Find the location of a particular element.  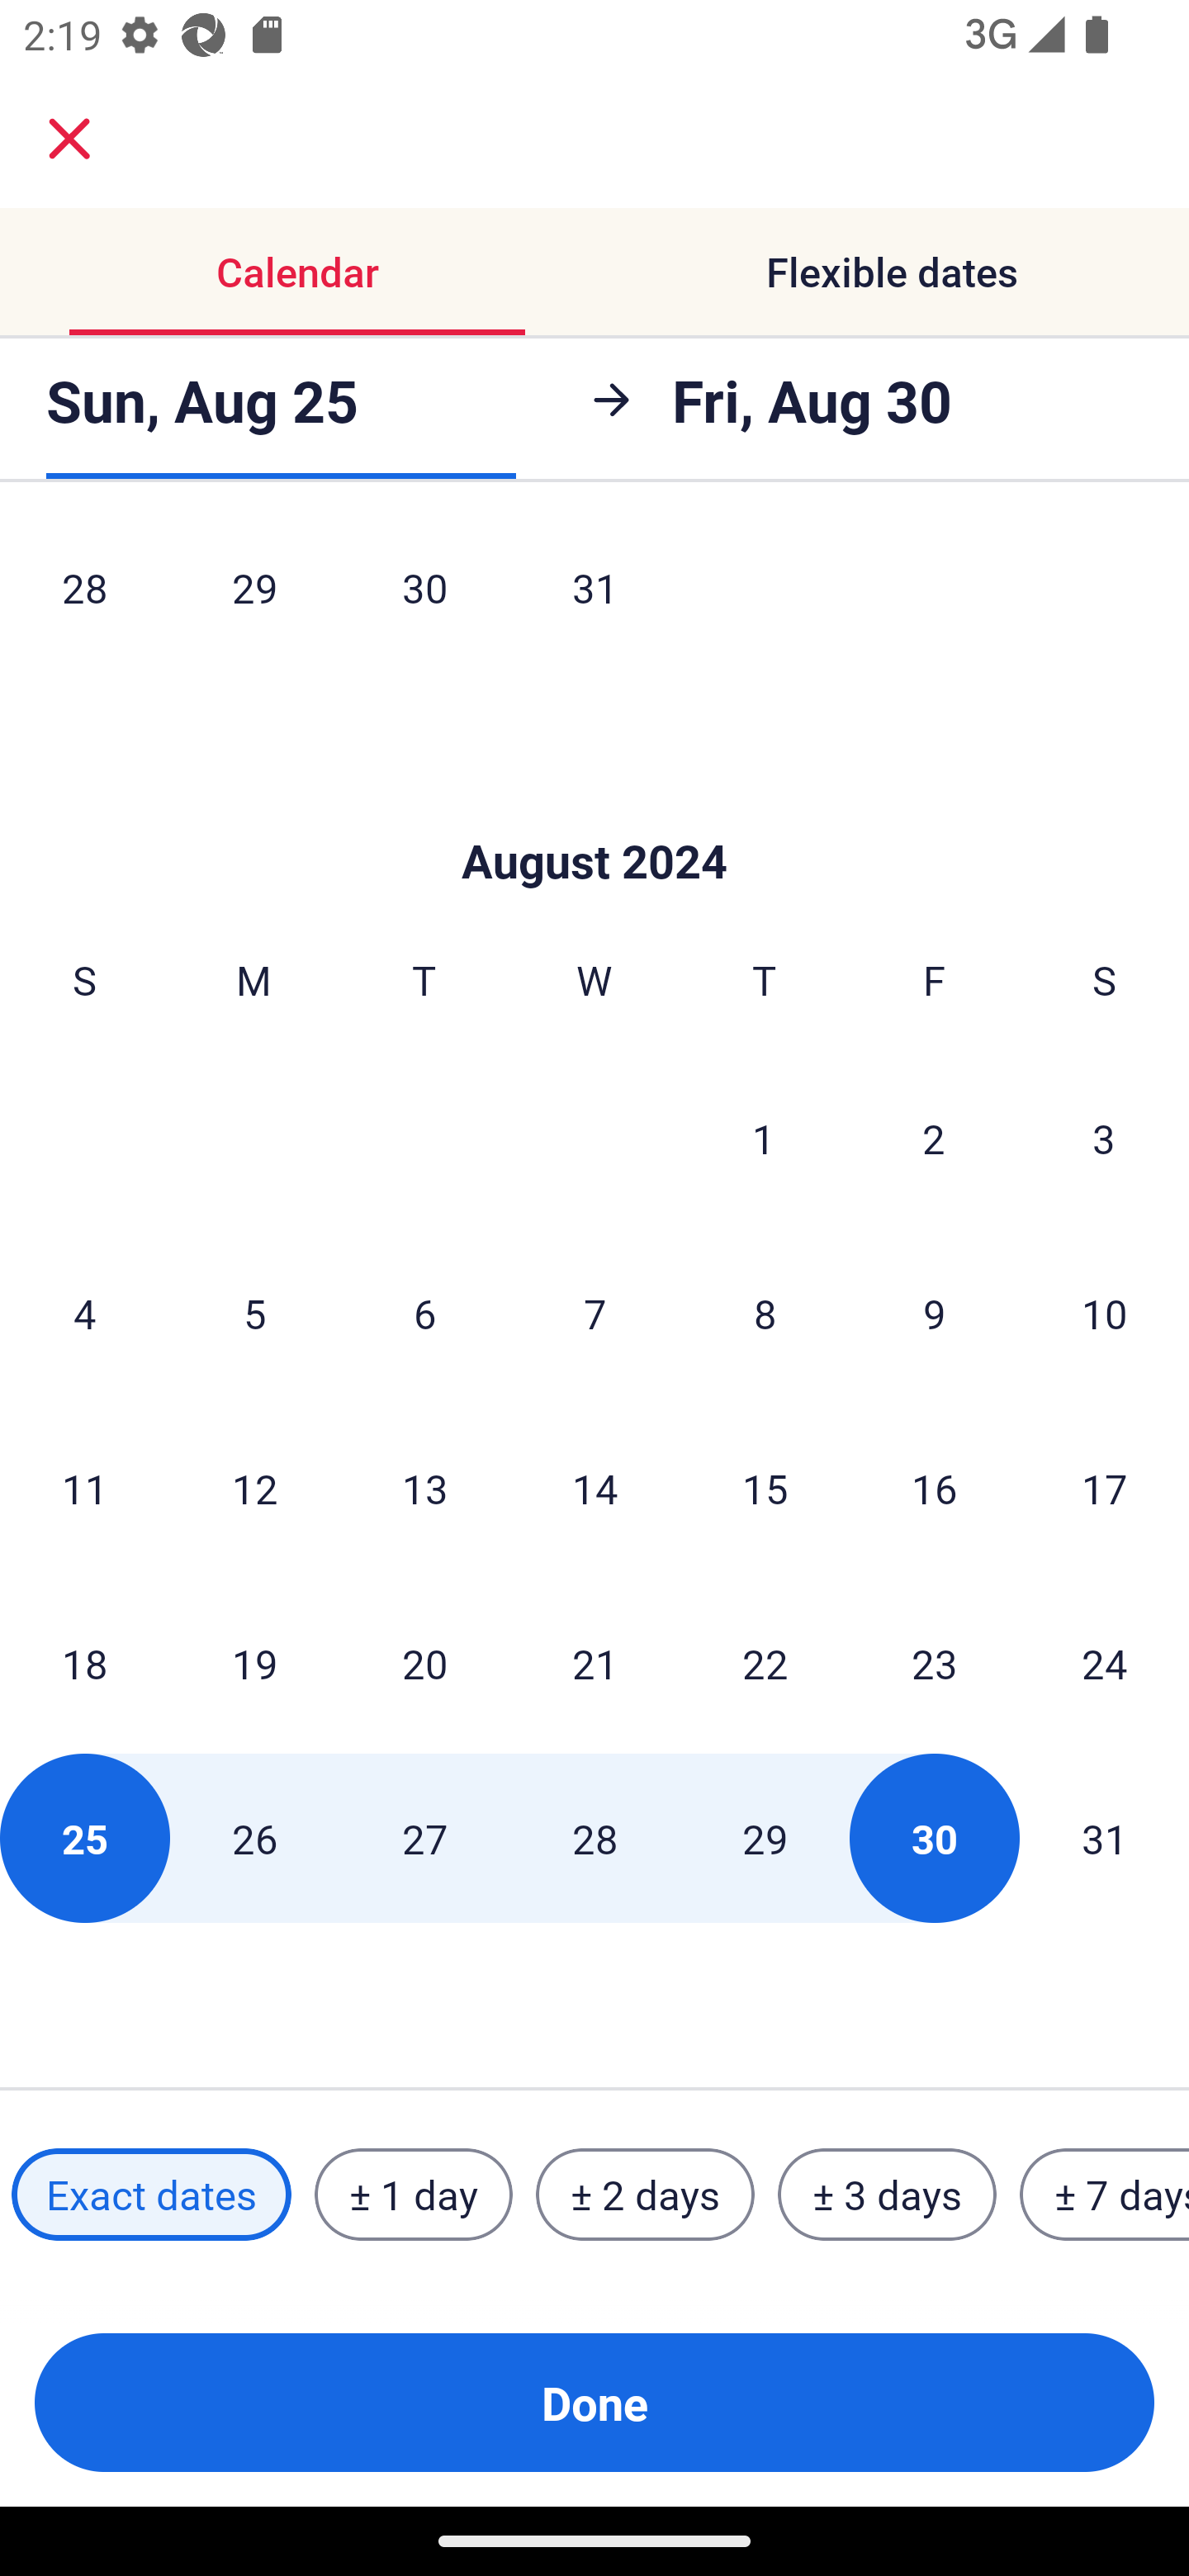

22 Thursday, August 22, 2024 is located at coordinates (765, 1664).